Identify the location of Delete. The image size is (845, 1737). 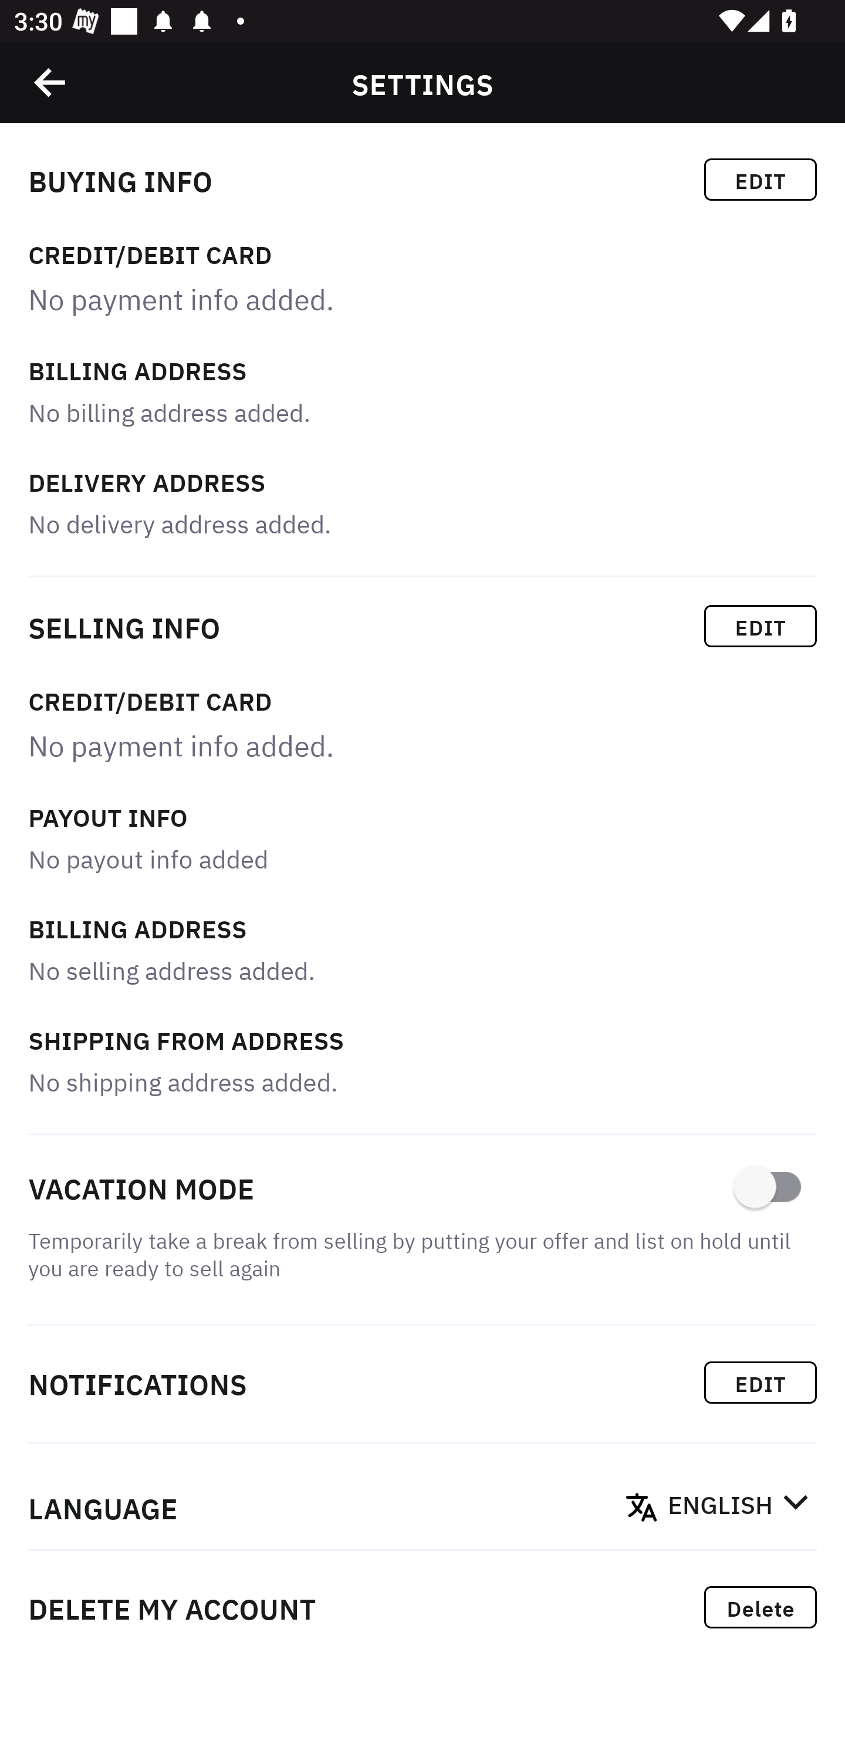
(760, 1607).